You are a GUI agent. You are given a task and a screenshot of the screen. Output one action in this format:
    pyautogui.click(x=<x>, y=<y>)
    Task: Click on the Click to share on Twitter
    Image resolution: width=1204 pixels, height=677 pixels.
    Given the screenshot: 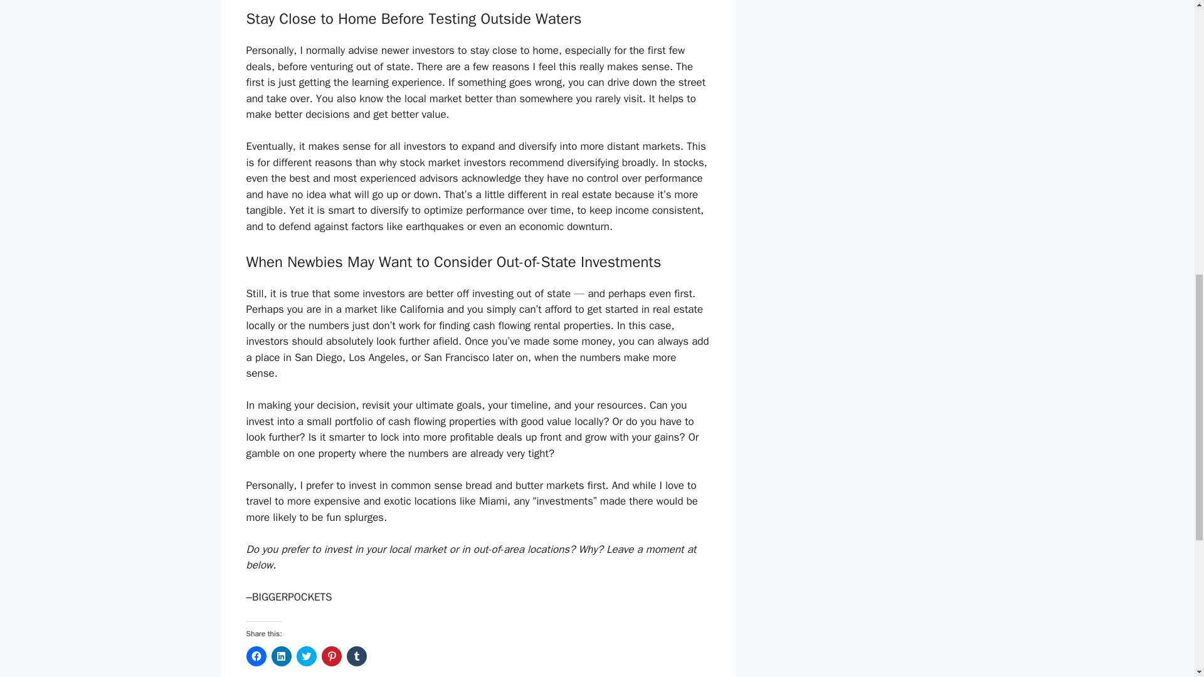 What is the action you would take?
    pyautogui.click(x=306, y=656)
    